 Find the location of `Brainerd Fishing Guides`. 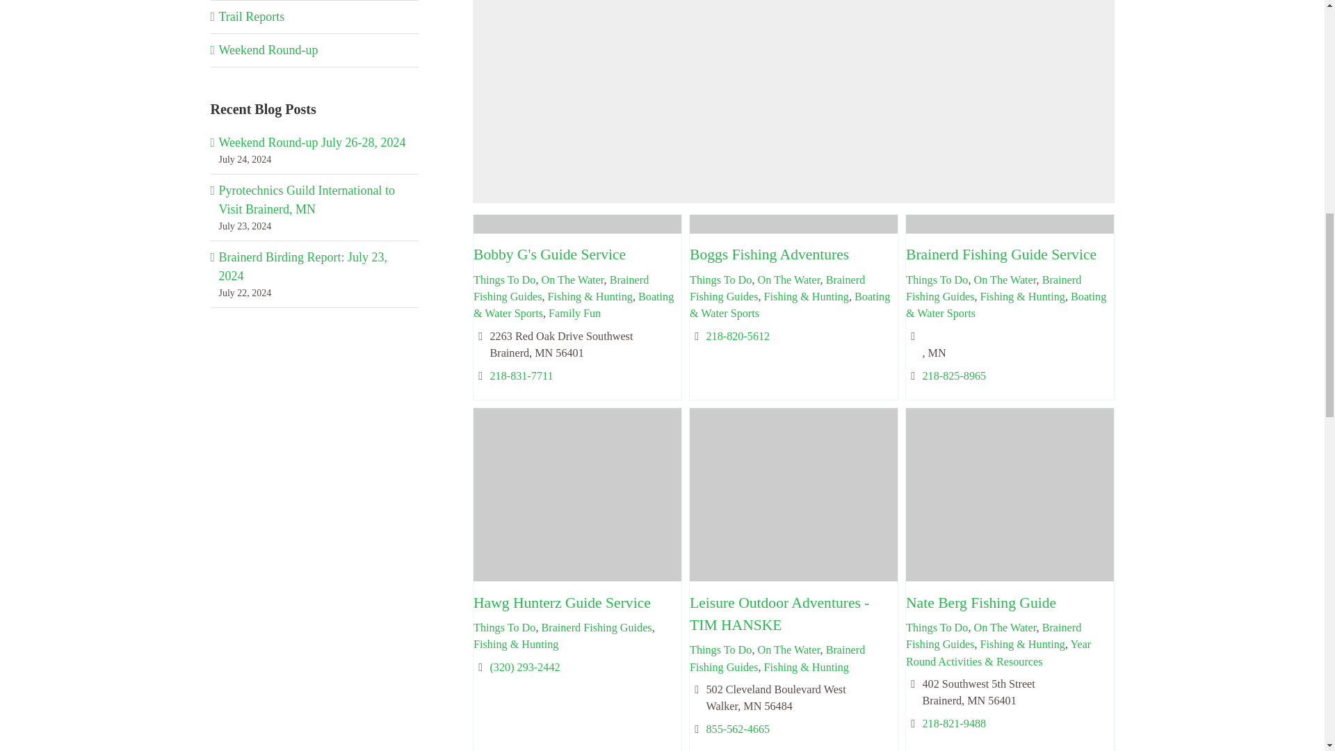

Brainerd Fishing Guides is located at coordinates (776, 289).